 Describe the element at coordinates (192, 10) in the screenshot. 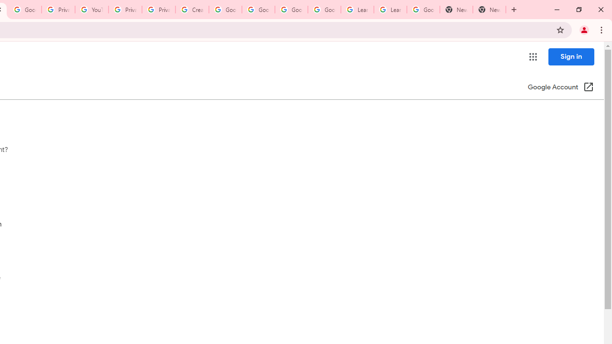

I see `Create your Google Account` at that location.